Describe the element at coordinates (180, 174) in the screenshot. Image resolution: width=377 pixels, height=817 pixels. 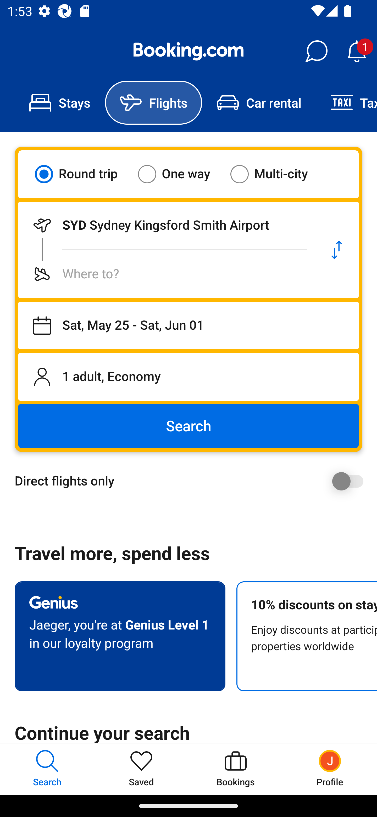
I see `One way` at that location.